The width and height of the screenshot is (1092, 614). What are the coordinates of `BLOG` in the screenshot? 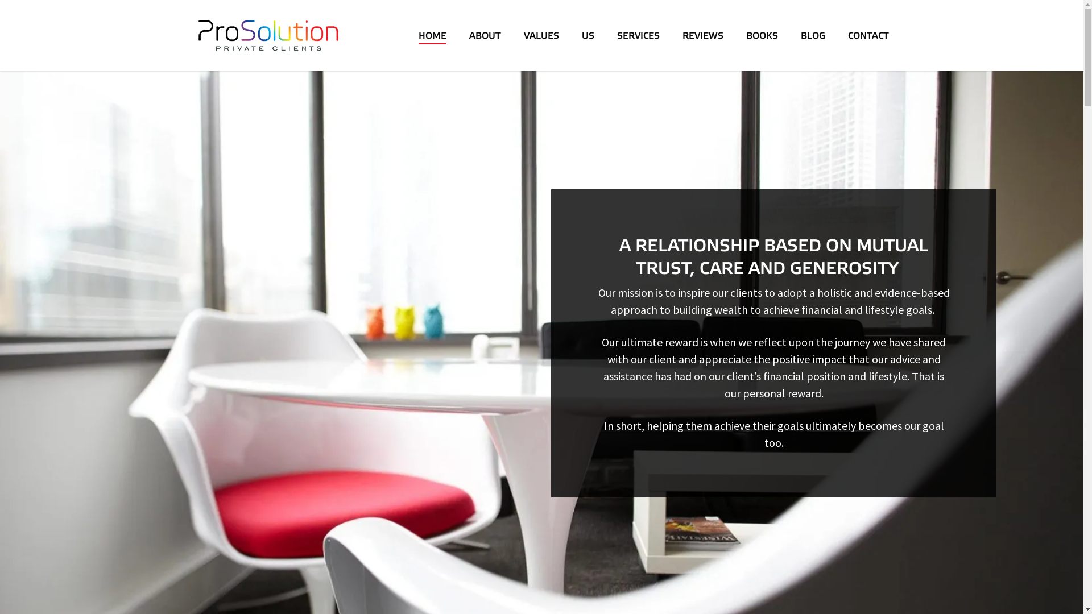 It's located at (813, 35).